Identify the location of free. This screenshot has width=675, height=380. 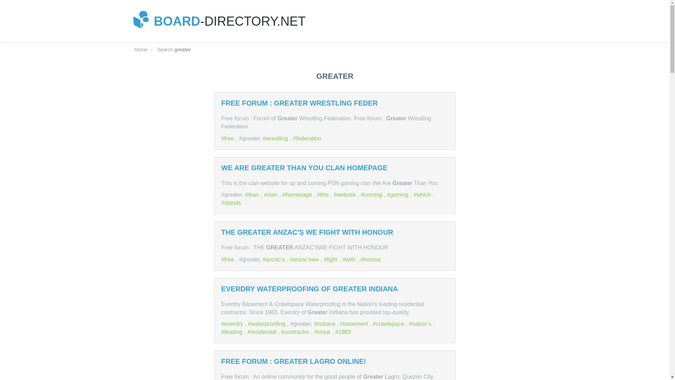
(229, 260).